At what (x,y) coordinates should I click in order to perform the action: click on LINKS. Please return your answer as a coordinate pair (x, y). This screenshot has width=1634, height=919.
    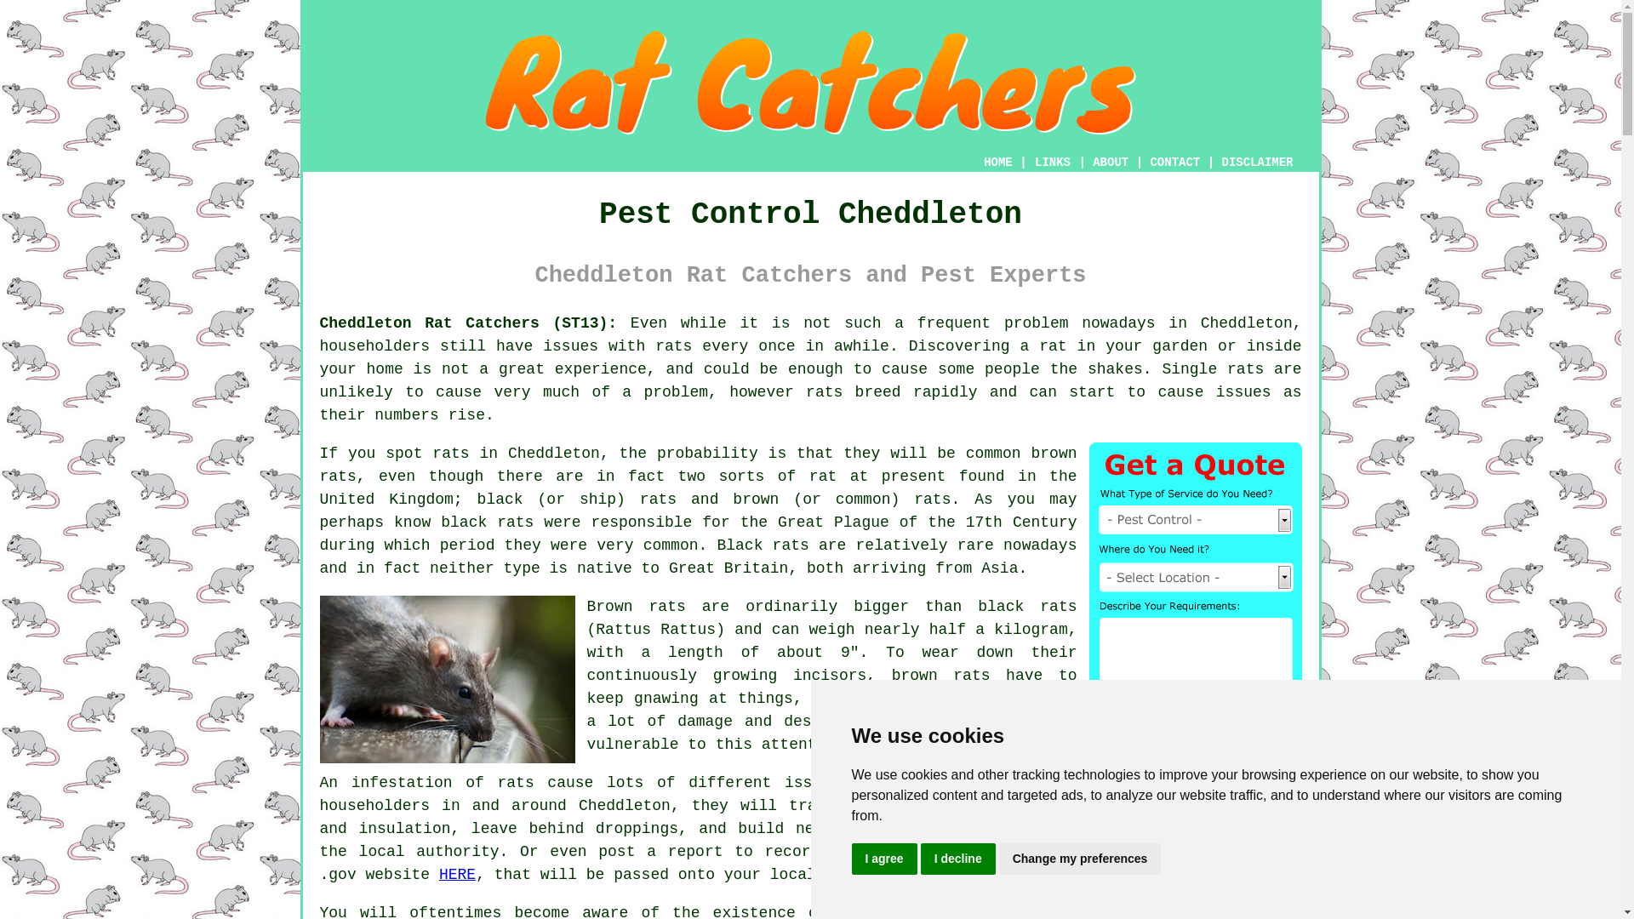
    Looking at the image, I should click on (1053, 162).